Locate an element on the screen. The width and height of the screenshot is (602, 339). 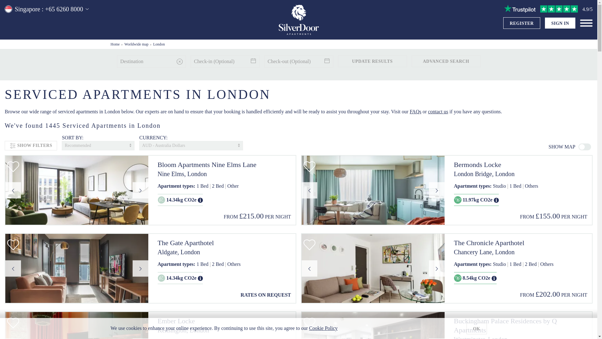
Buckingham Palace Residences by Q Apartments is located at coordinates (520, 325).